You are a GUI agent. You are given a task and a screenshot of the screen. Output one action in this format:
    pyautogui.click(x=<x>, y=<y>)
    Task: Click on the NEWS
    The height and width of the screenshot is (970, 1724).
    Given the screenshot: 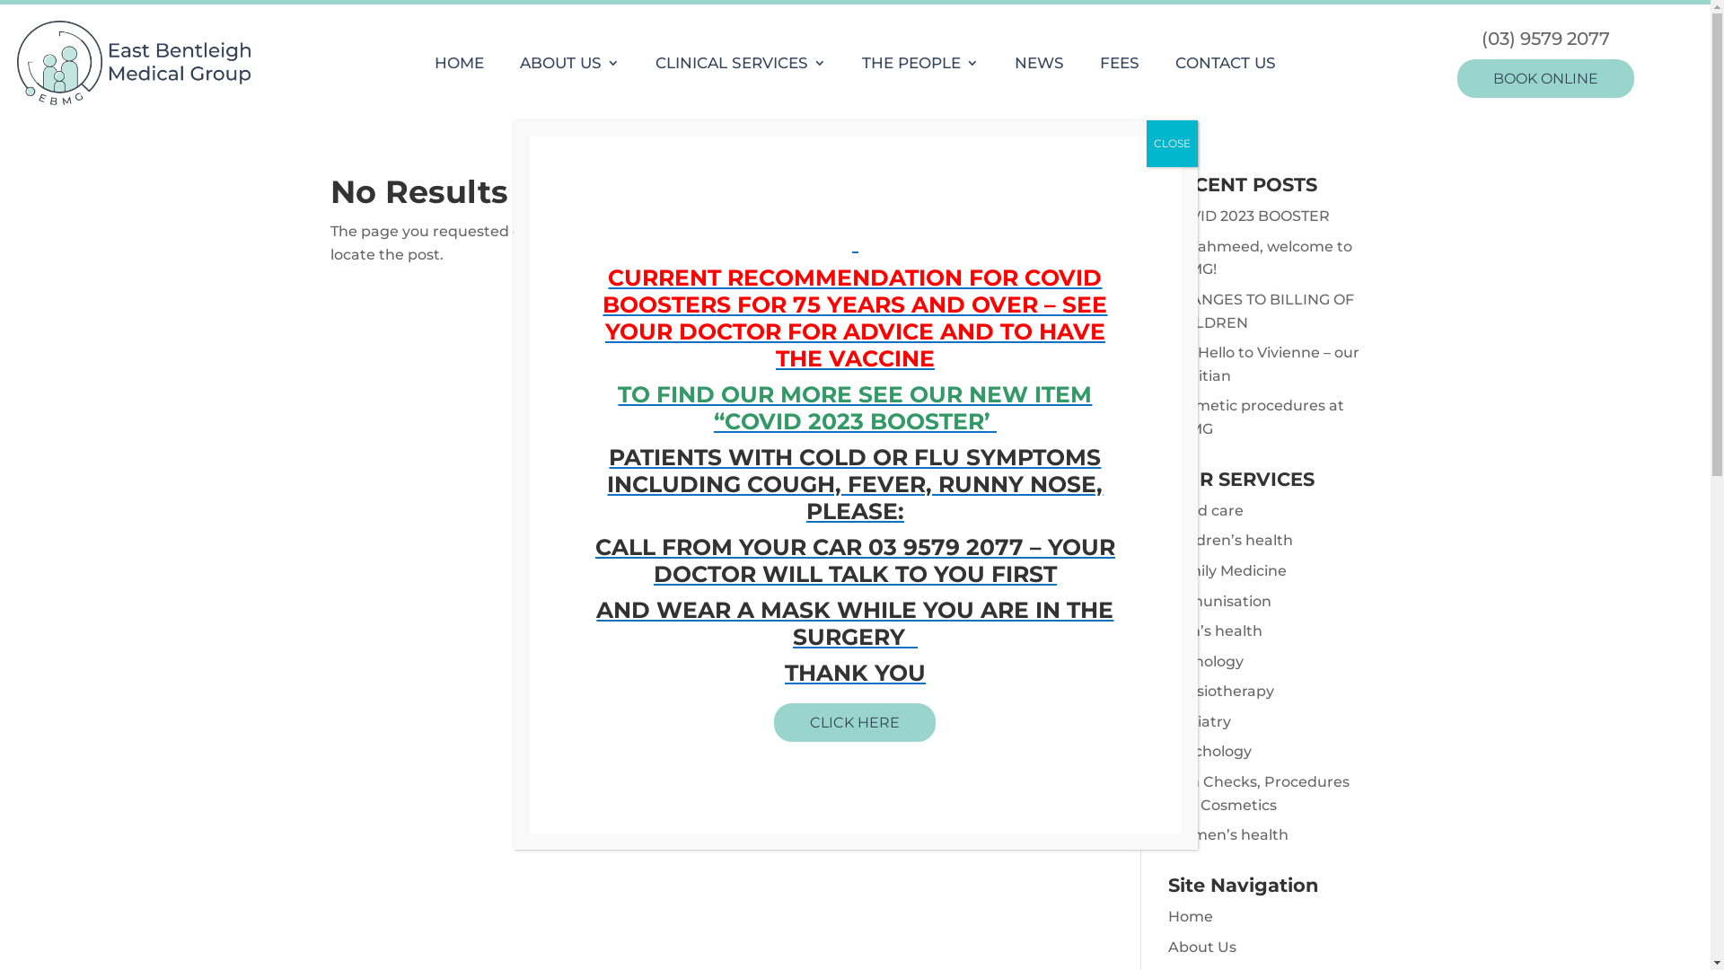 What is the action you would take?
    pyautogui.click(x=1040, y=66)
    